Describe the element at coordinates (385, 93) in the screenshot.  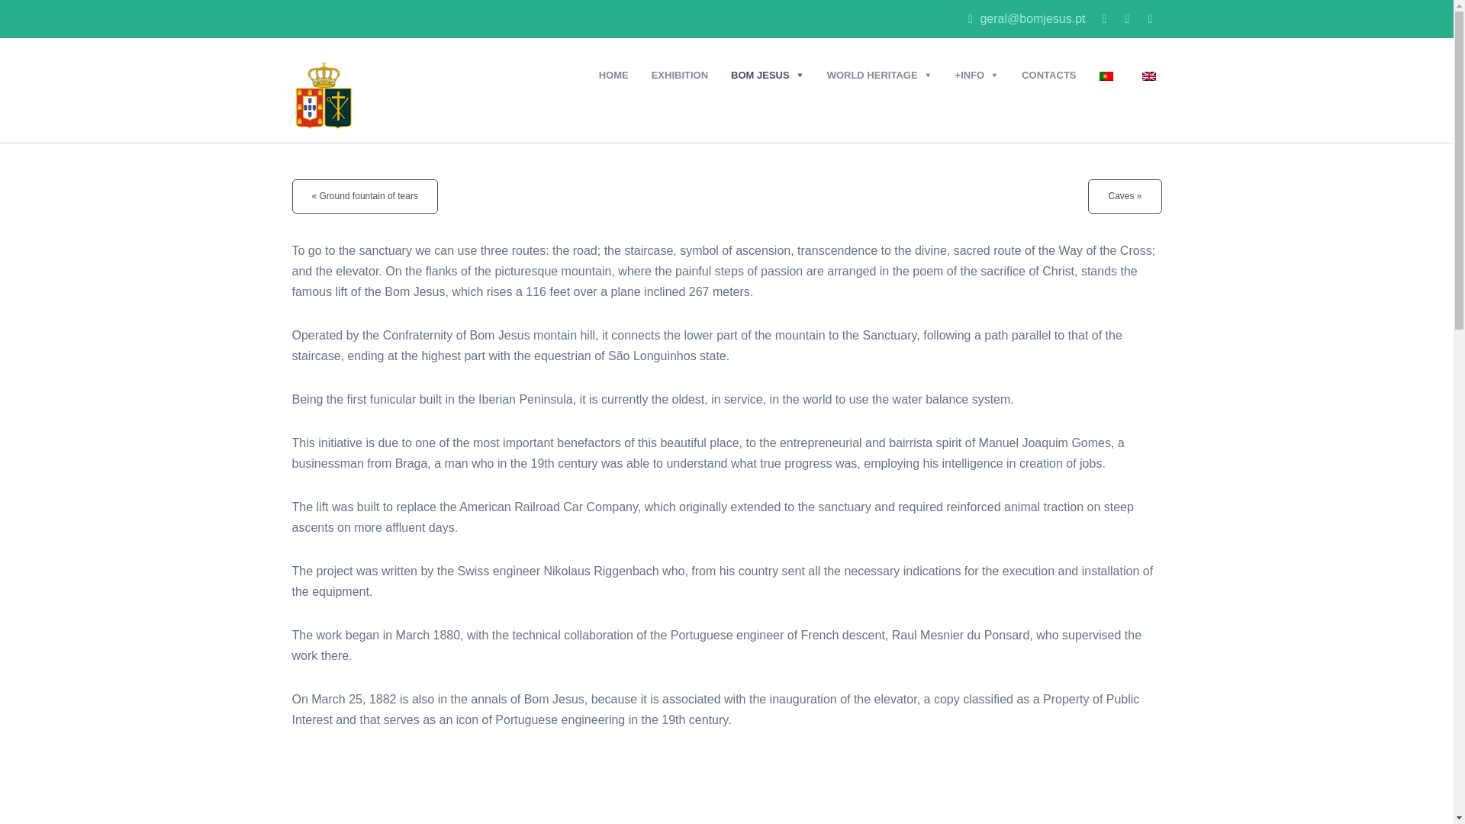
I see `Confraria do Bom Jesus do Monte` at that location.